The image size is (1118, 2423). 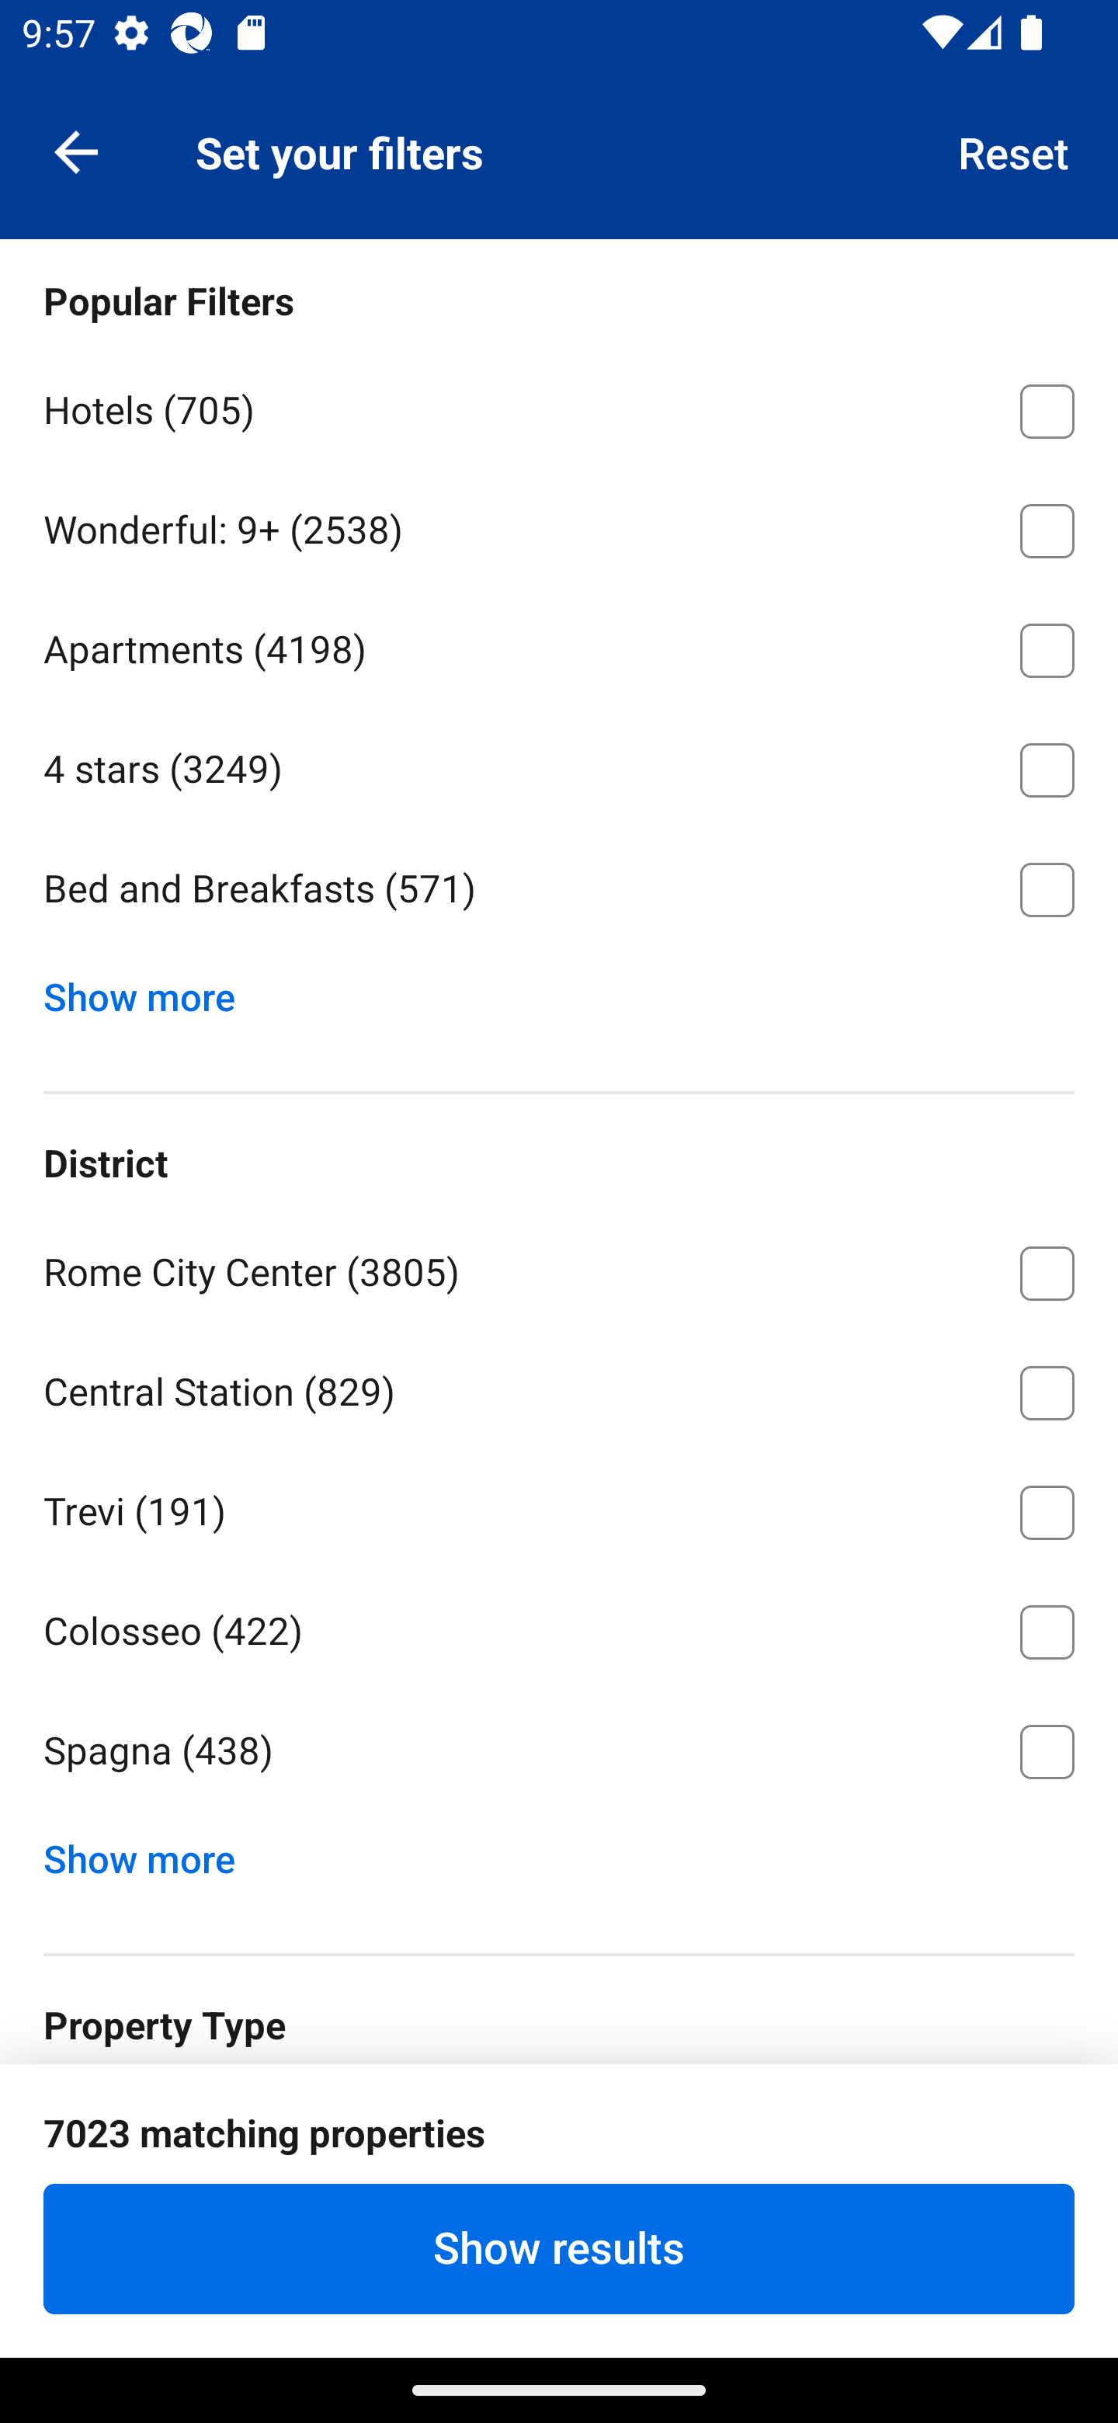 I want to click on Wonderful: 9+ ⁦(2538), so click(x=559, y=526).